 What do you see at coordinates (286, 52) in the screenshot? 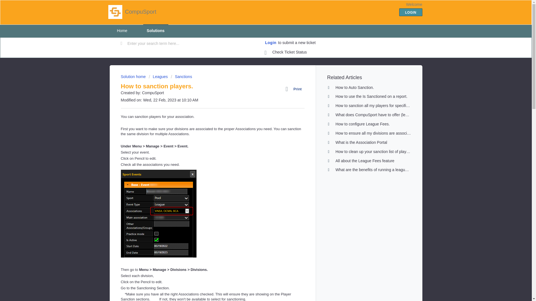
I see `Check Ticket Status` at bounding box center [286, 52].